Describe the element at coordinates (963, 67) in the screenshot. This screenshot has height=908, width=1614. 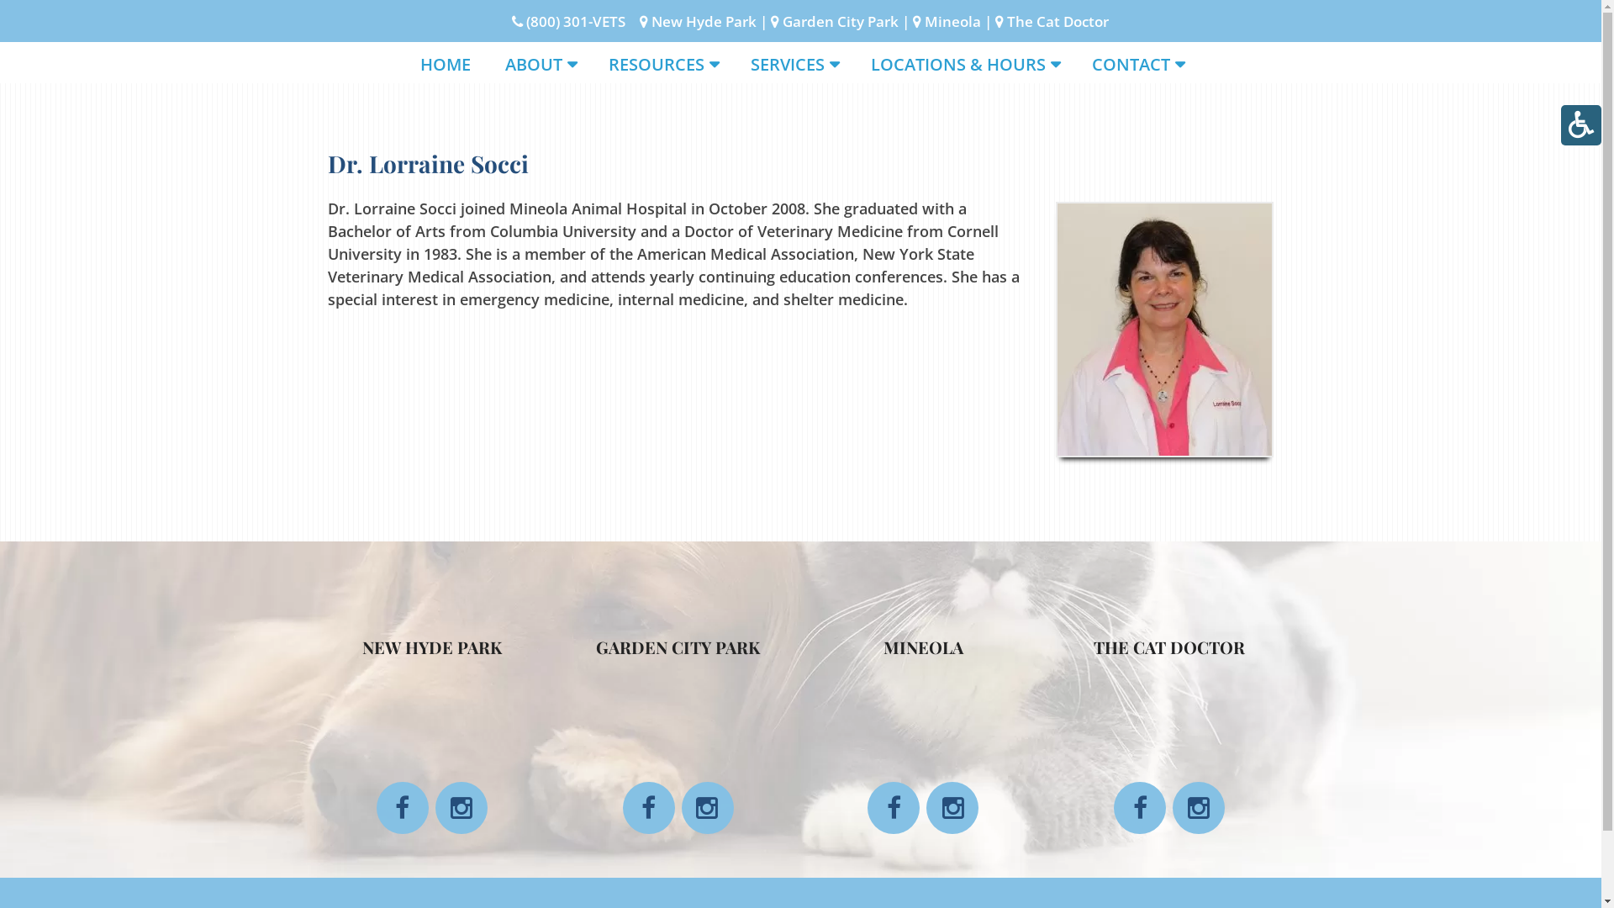
I see `LOCATIONS & HOURS` at that location.